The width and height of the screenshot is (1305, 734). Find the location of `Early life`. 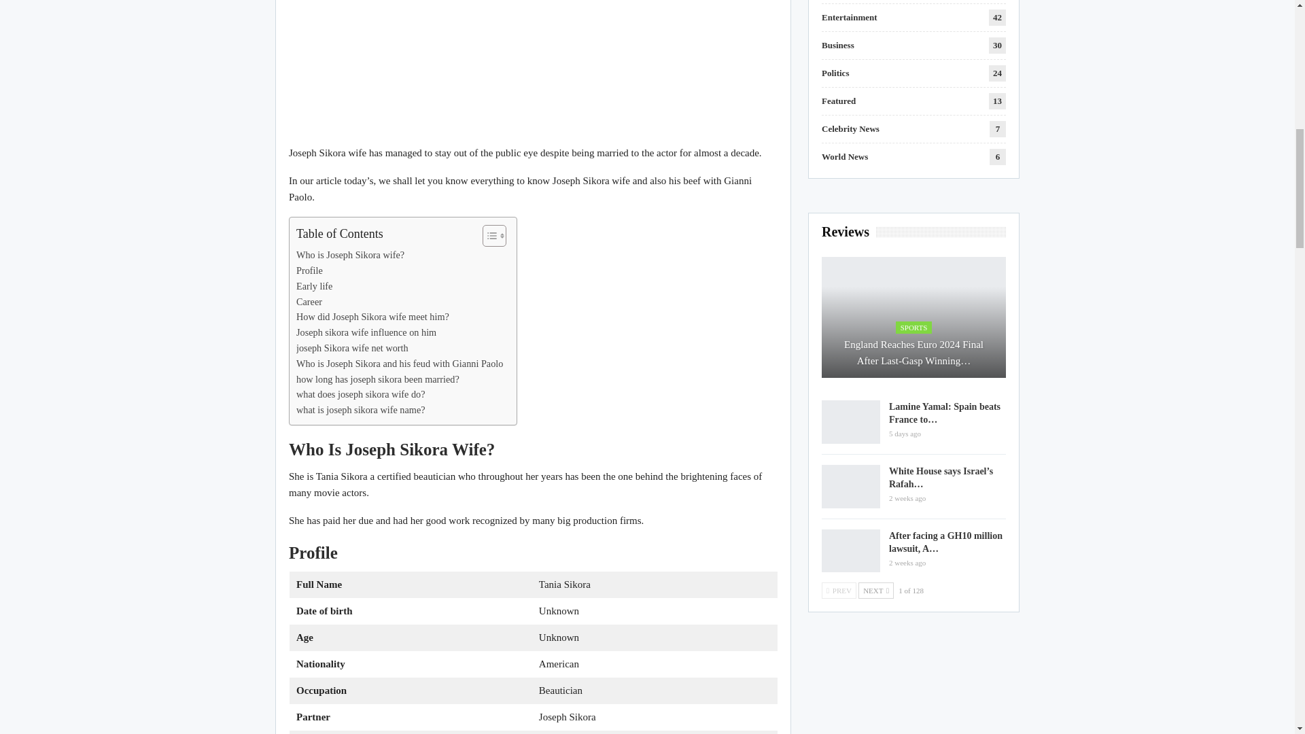

Early life is located at coordinates (314, 287).